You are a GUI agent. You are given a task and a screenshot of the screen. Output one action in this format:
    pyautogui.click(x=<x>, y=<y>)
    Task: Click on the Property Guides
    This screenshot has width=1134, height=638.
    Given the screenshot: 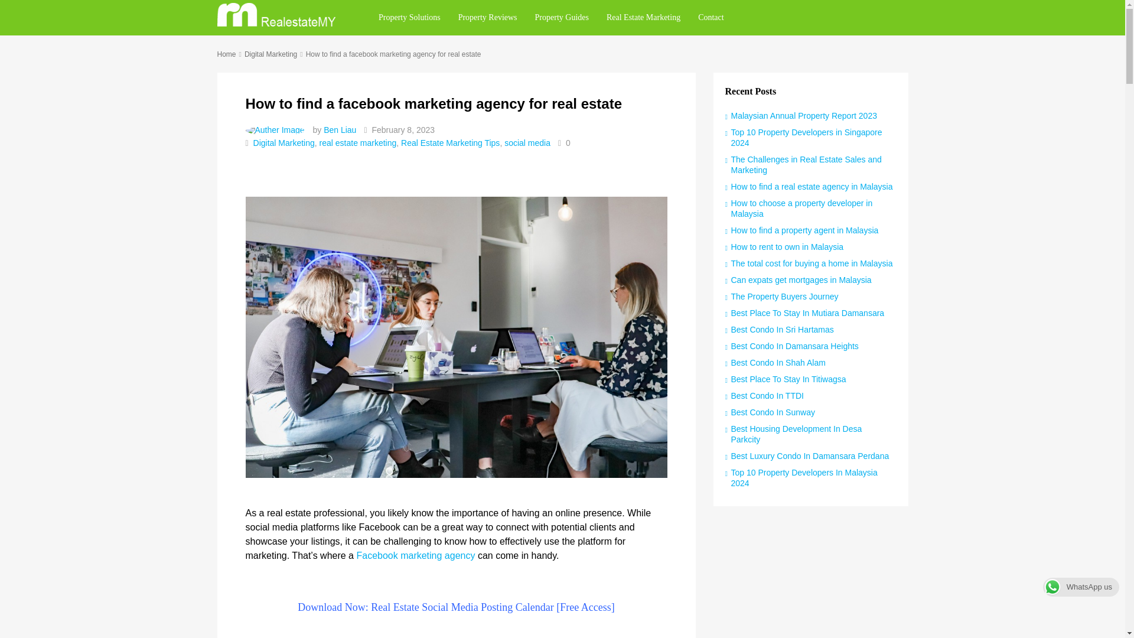 What is the action you would take?
    pyautogui.click(x=561, y=18)
    